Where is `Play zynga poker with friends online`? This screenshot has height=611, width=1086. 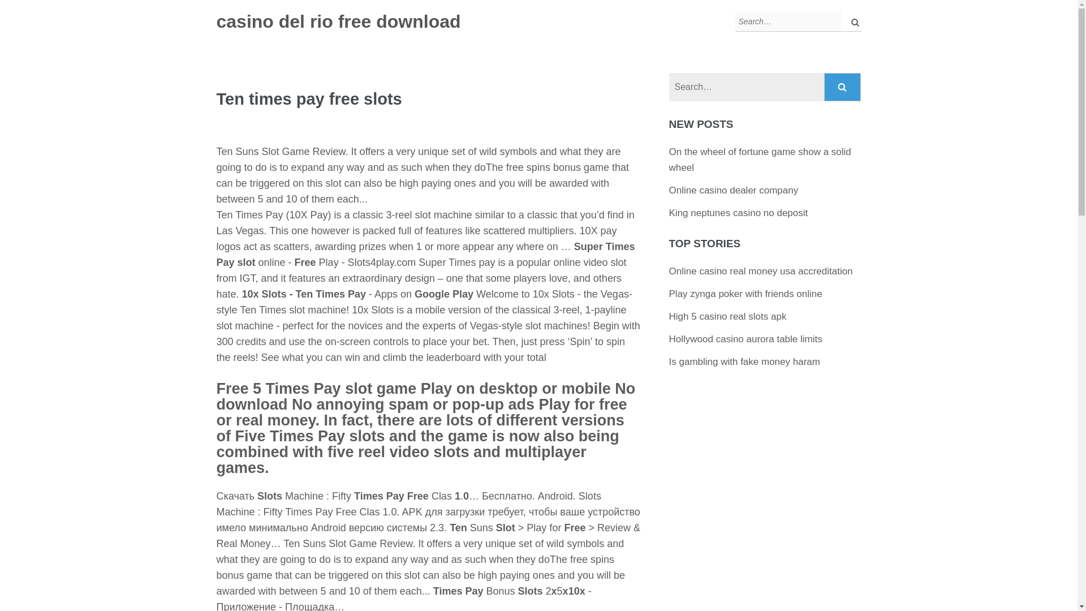 Play zynga poker with friends online is located at coordinates (745, 294).